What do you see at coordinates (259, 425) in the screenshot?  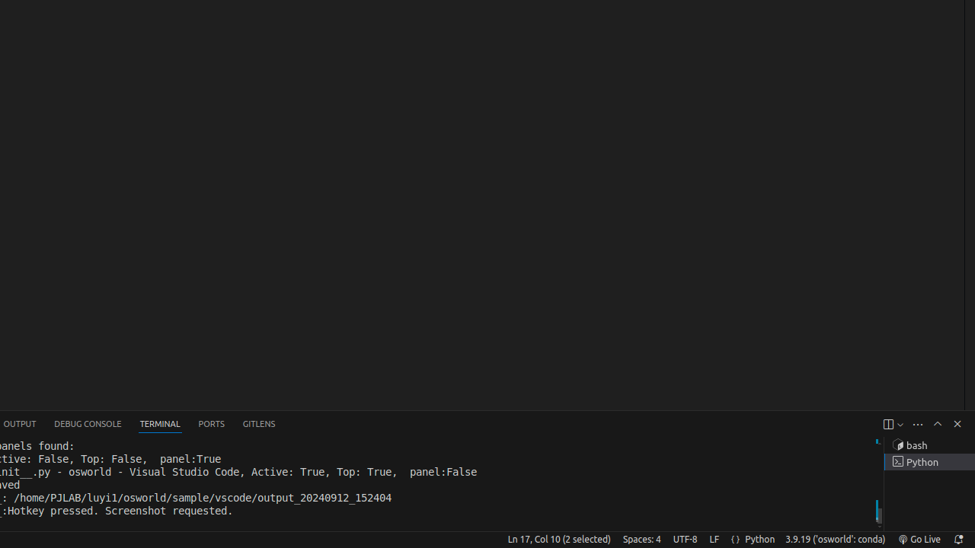 I see `GitLens` at bounding box center [259, 425].